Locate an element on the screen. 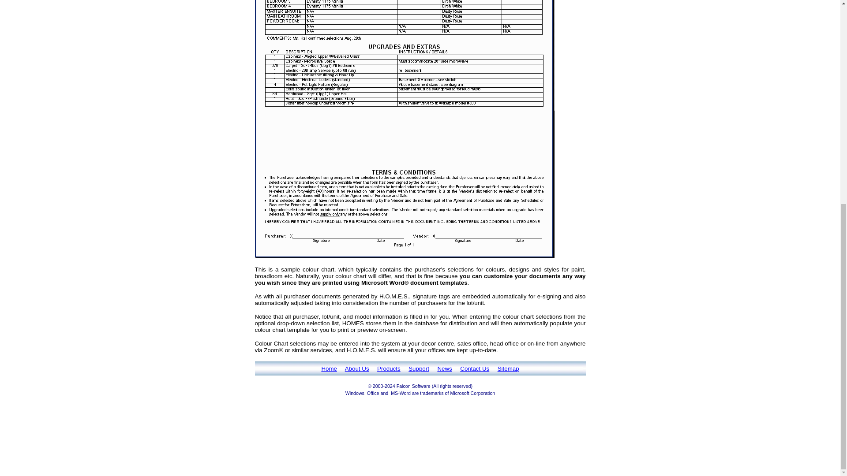 The width and height of the screenshot is (847, 476). Contact Us is located at coordinates (475, 368).